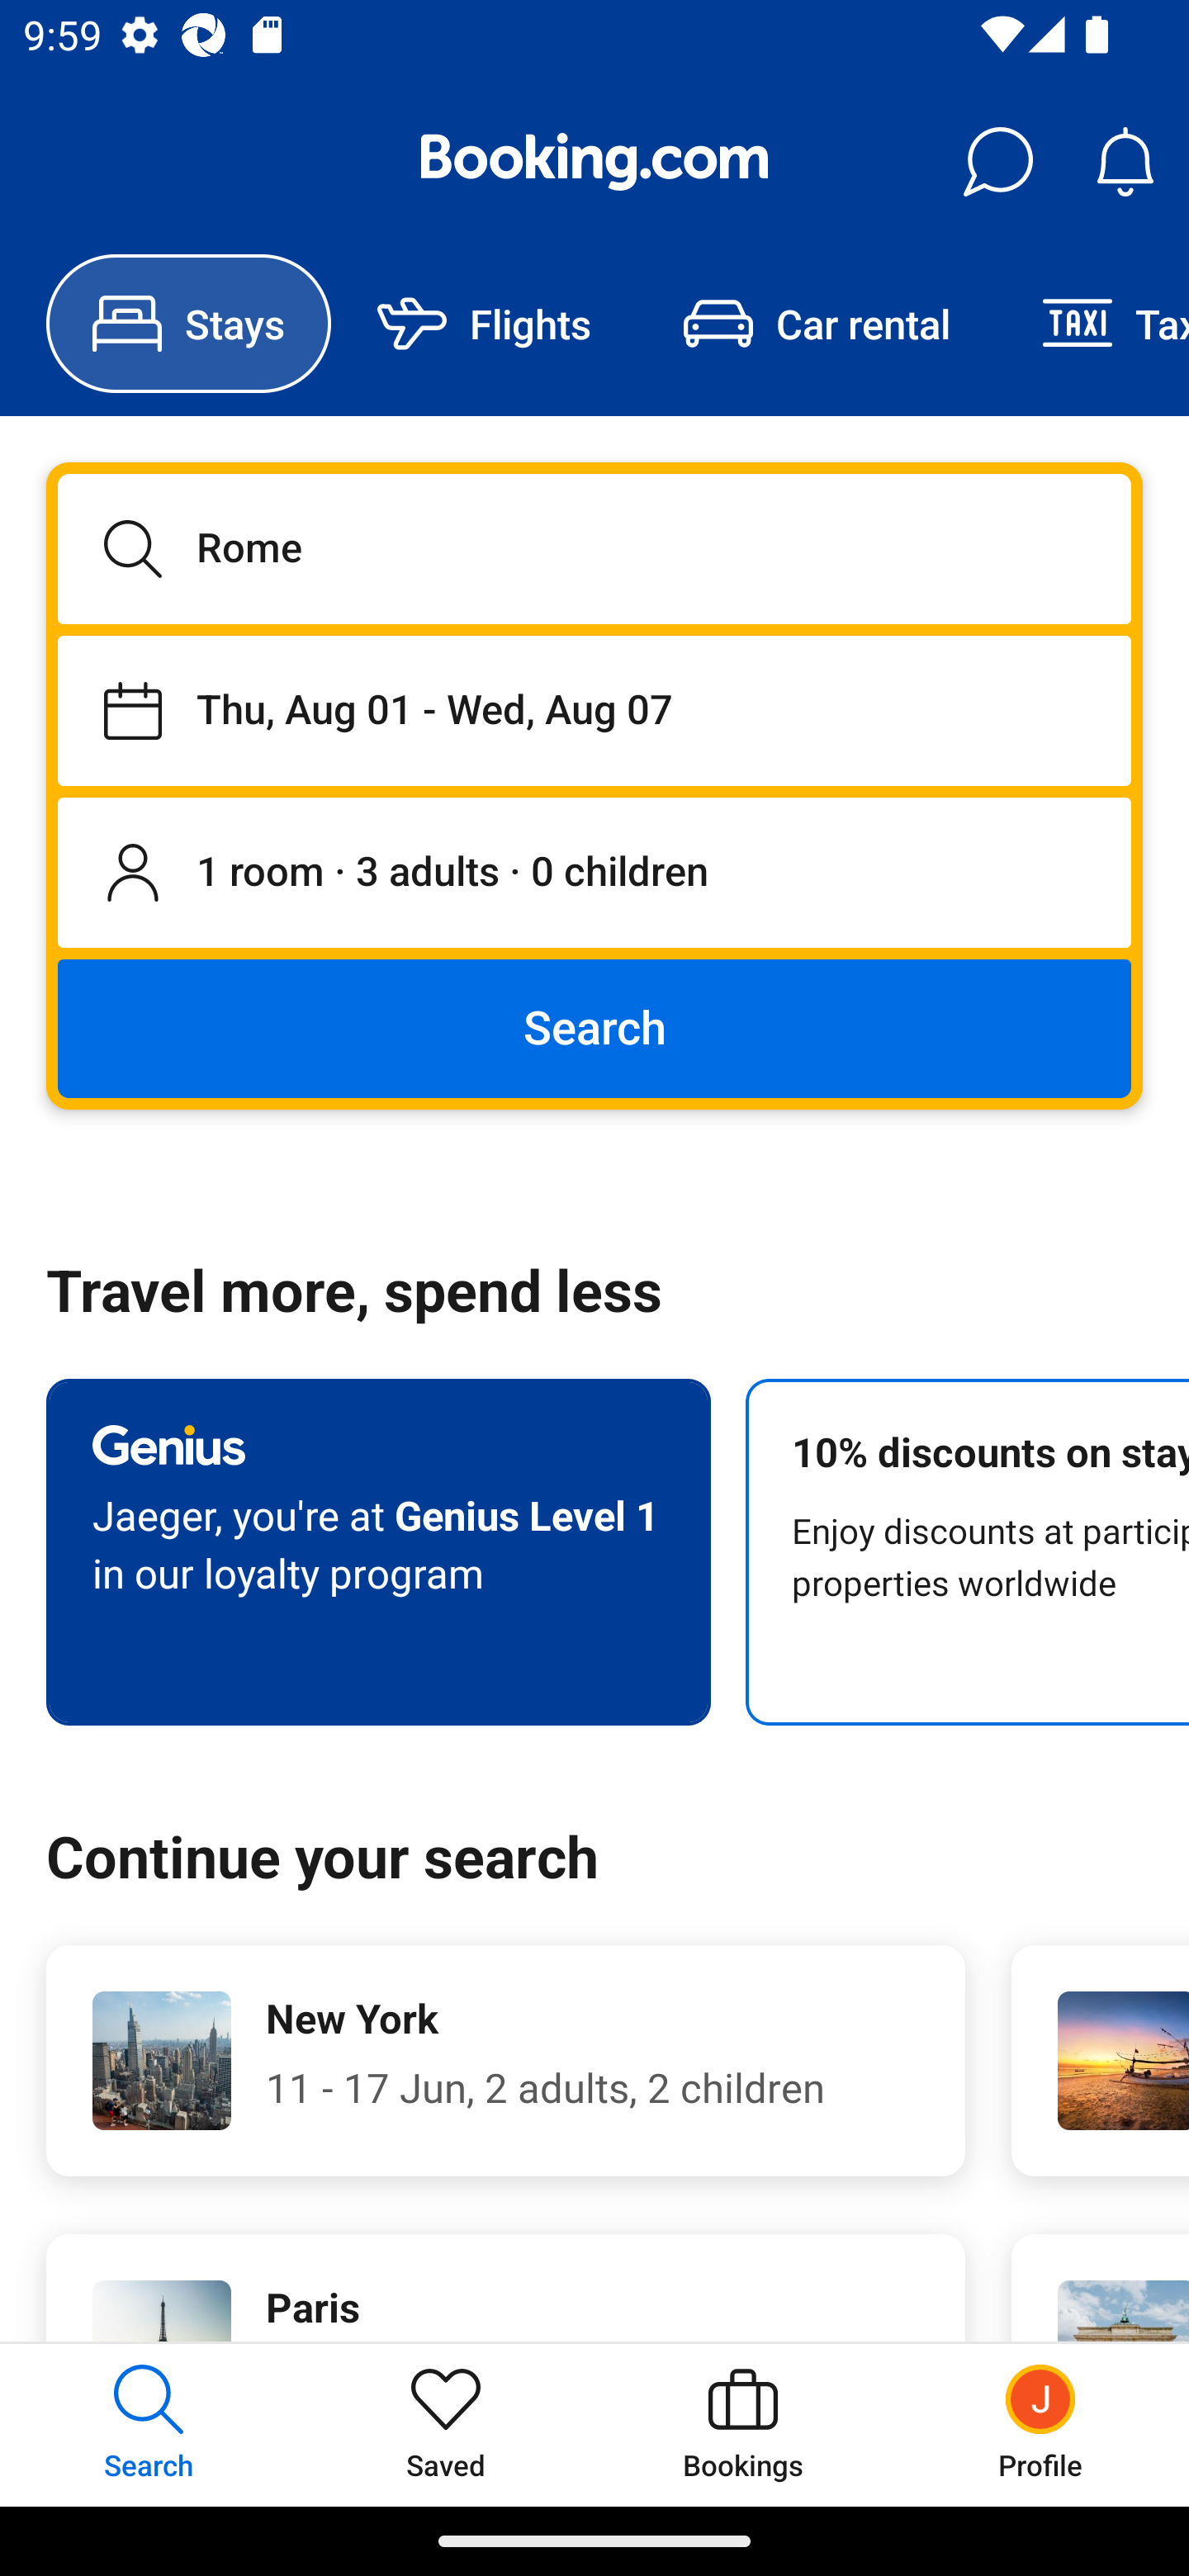  Describe the element at coordinates (816, 324) in the screenshot. I see `Car rental` at that location.